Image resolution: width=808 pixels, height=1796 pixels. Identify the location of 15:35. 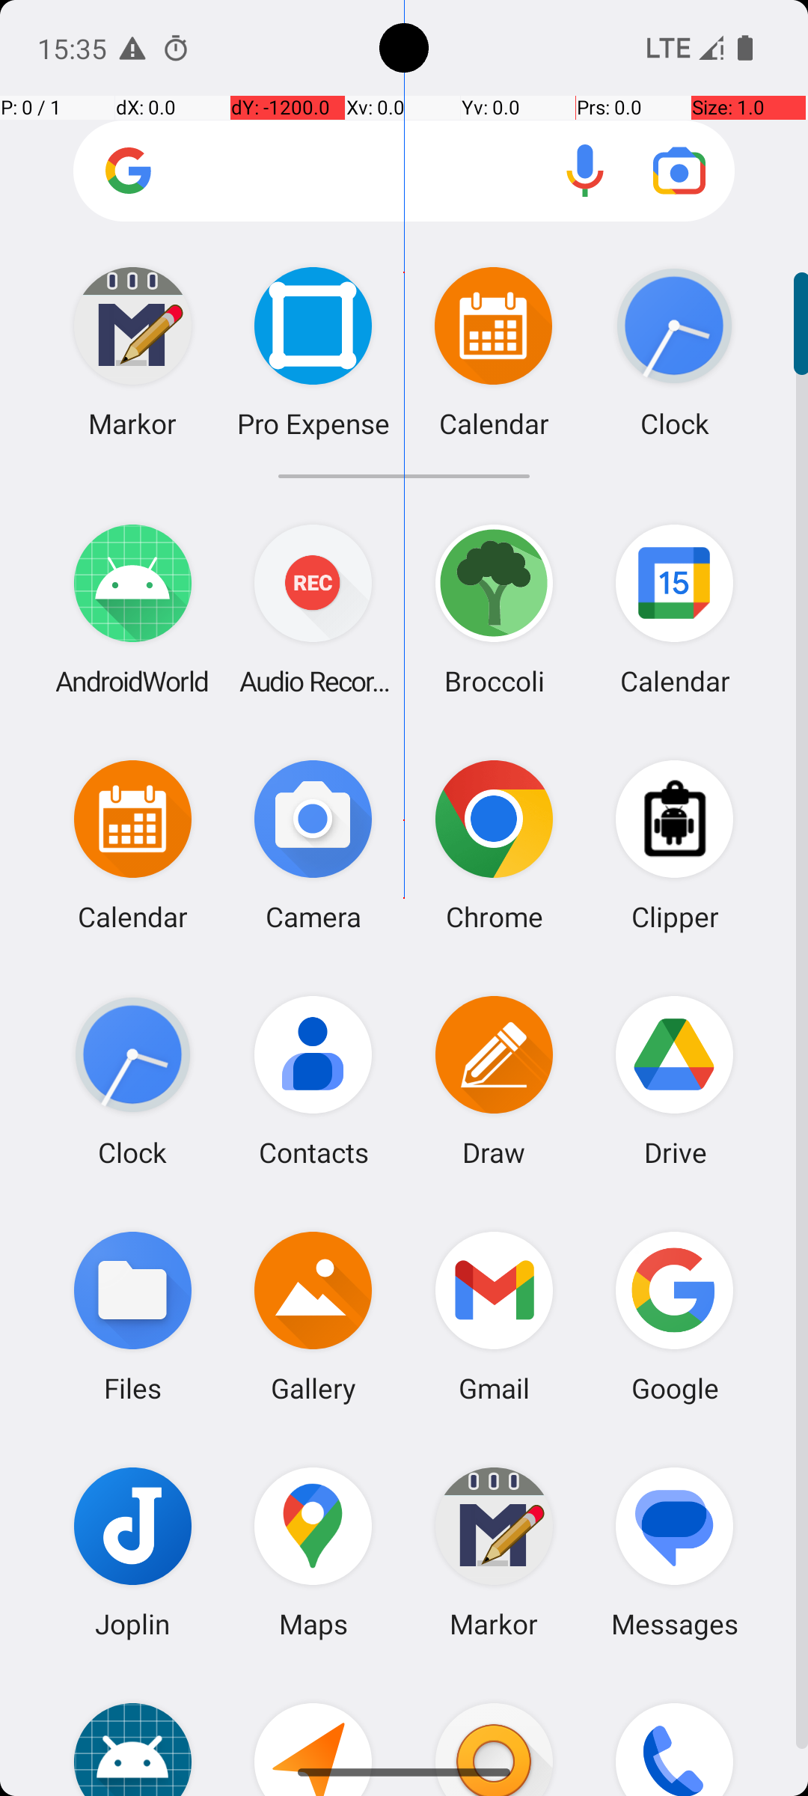
(74, 48).